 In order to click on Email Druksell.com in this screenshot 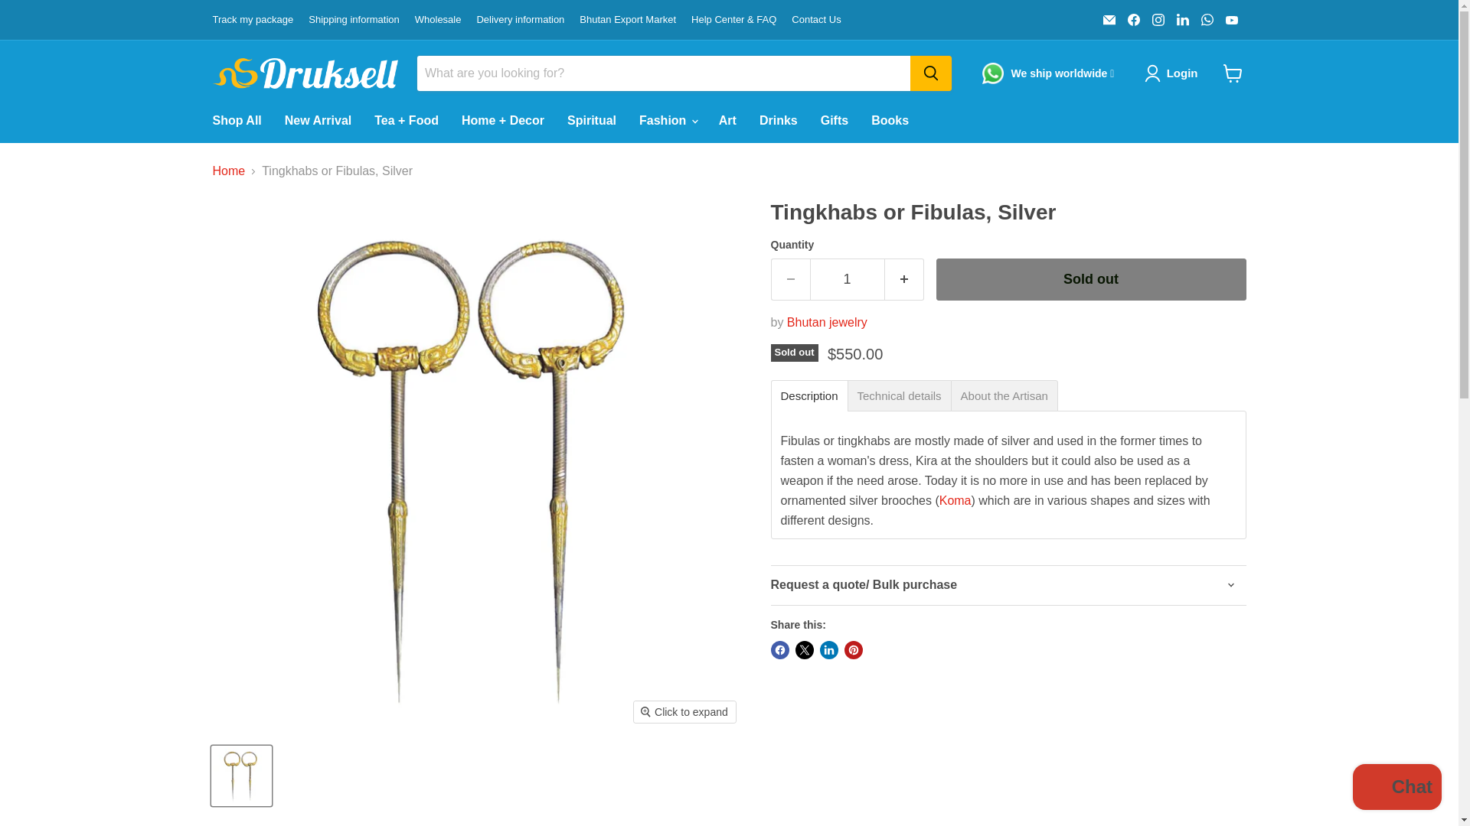, I will do `click(1109, 19)`.